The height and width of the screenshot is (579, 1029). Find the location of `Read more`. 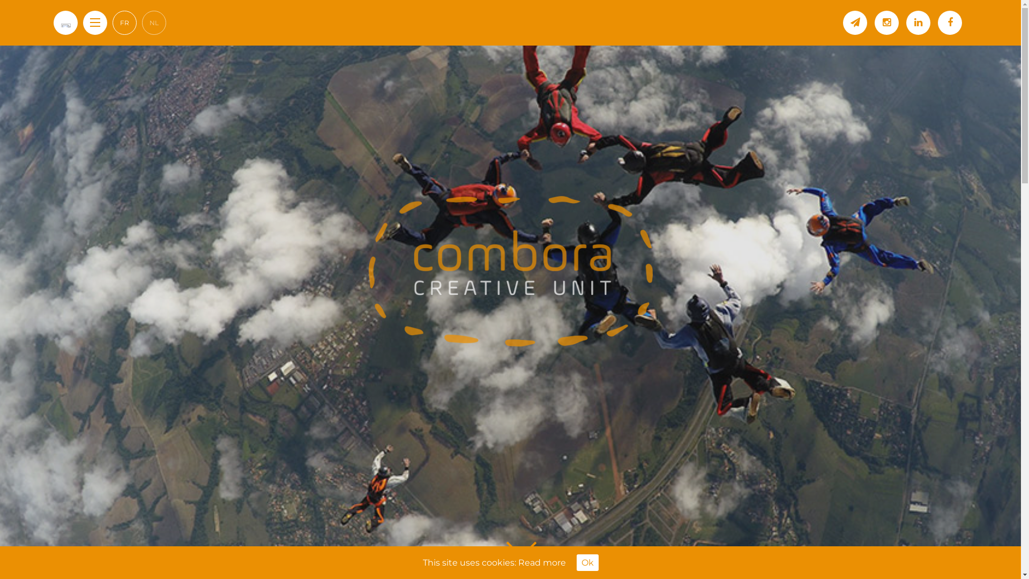

Read more is located at coordinates (541, 563).